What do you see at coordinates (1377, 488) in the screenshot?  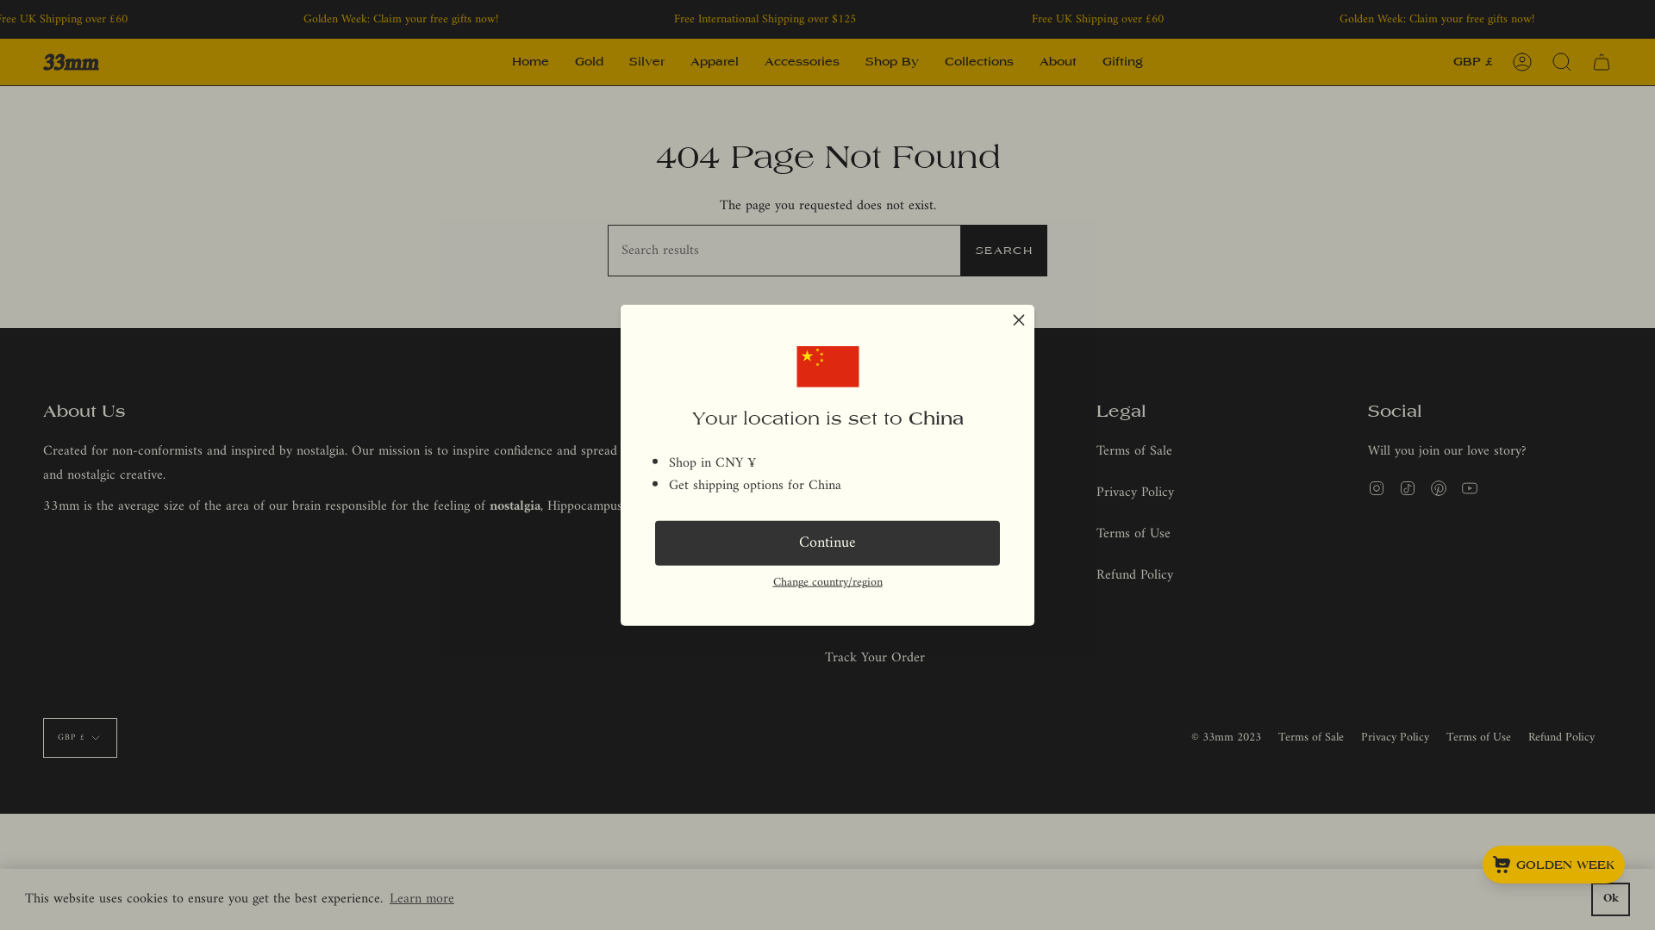 I see `Instagram` at bounding box center [1377, 488].